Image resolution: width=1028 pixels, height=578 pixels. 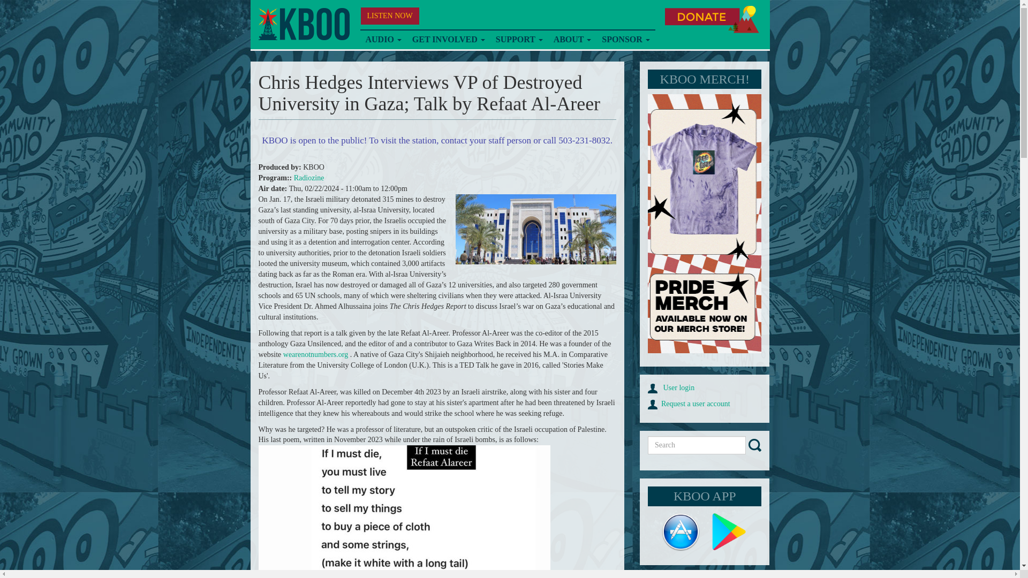 What do you see at coordinates (625, 40) in the screenshot?
I see `SPONSOR` at bounding box center [625, 40].